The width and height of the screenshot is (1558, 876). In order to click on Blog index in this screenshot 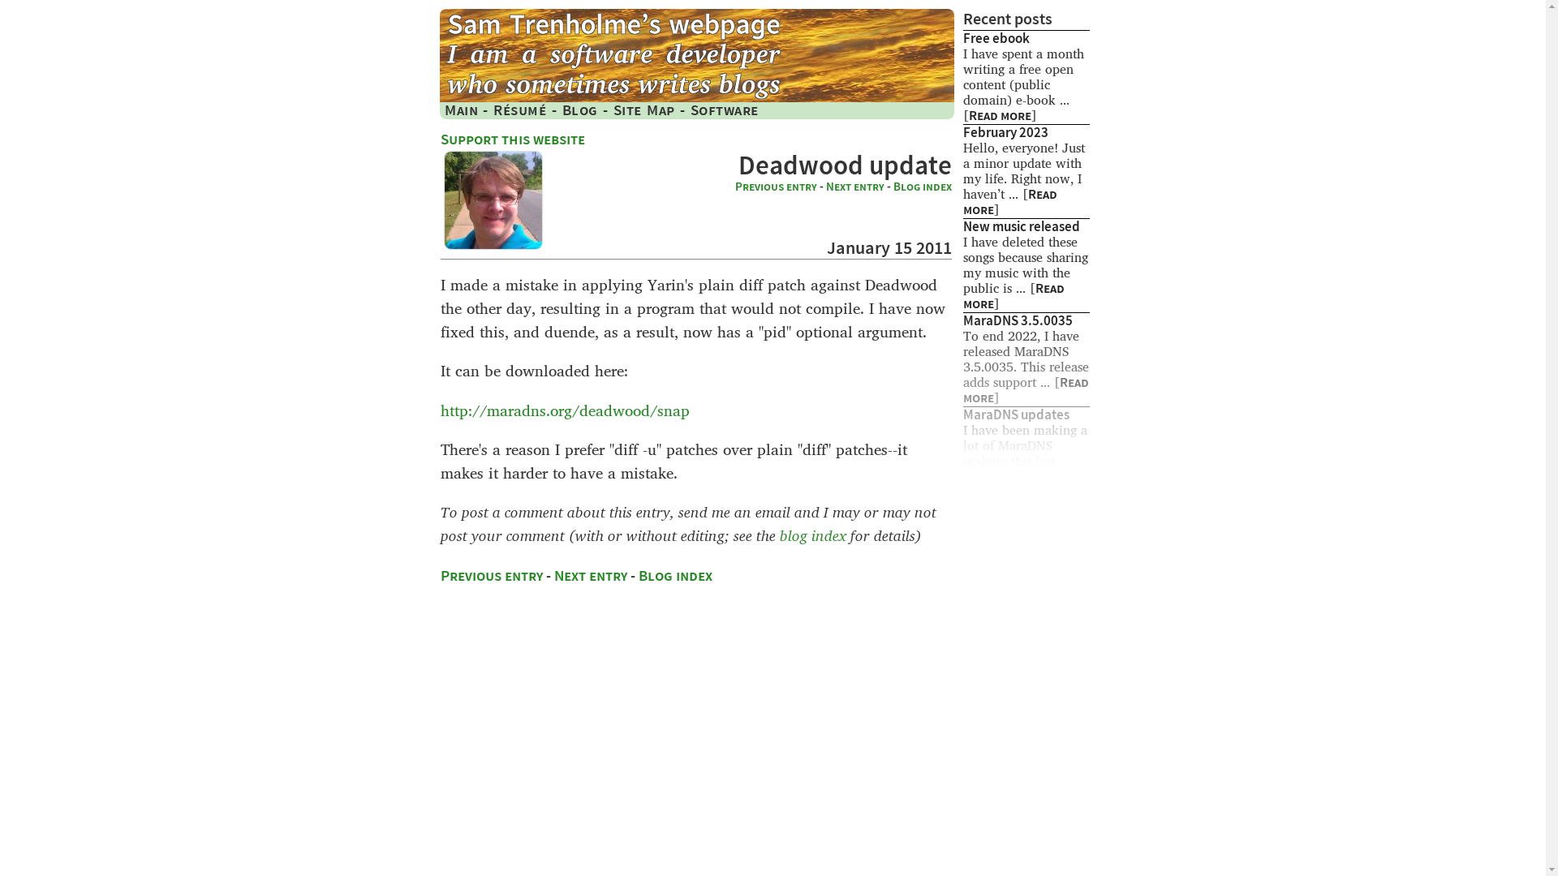, I will do `click(675, 575)`.